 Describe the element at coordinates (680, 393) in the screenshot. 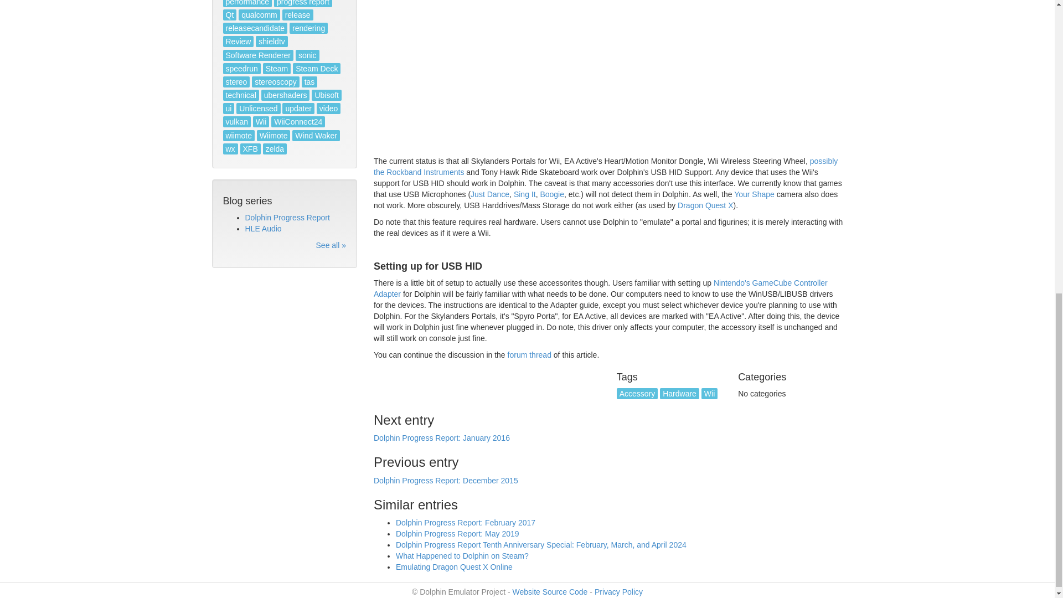

I see `Show all entries tagged by Hardware` at that location.